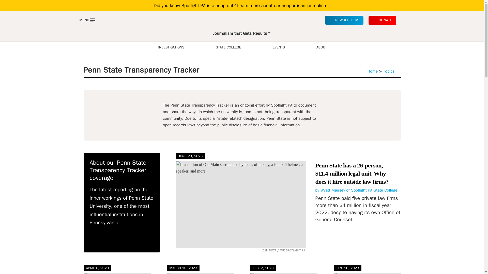 Image resolution: width=488 pixels, height=274 pixels. What do you see at coordinates (87, 20) in the screenshot?
I see `MENU` at bounding box center [87, 20].